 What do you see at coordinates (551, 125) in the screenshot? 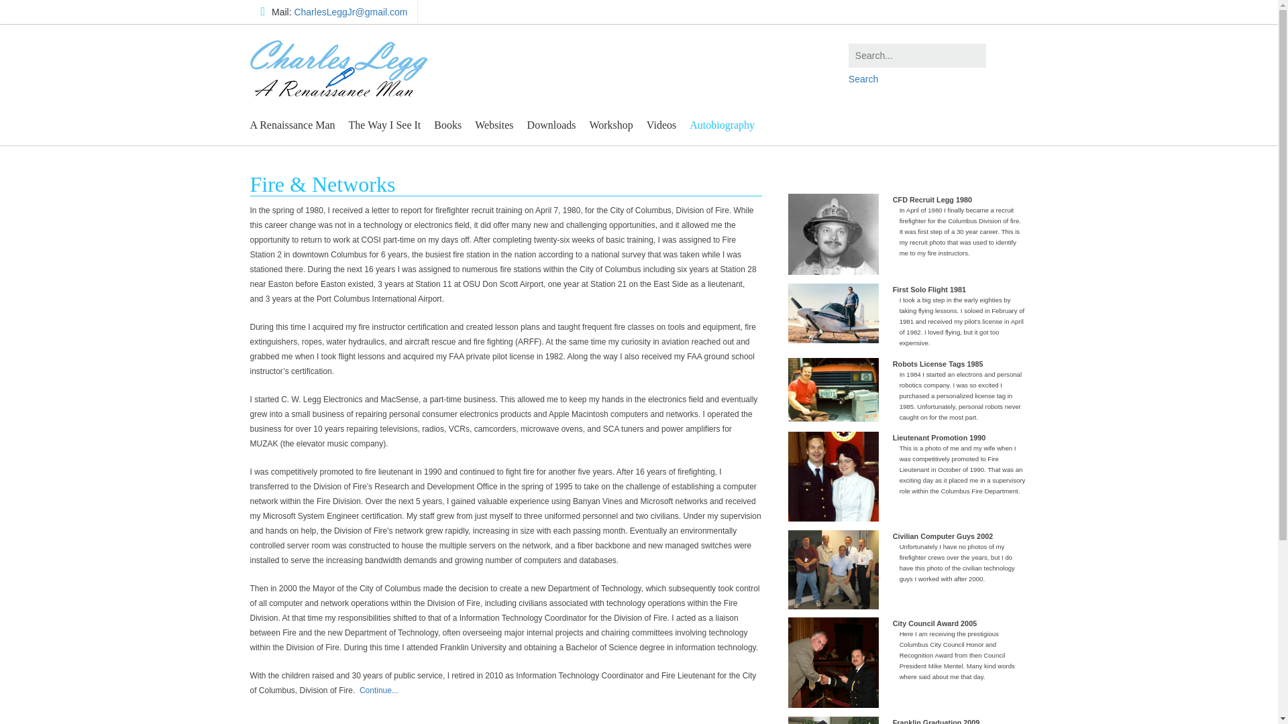
I see `Downloads` at bounding box center [551, 125].